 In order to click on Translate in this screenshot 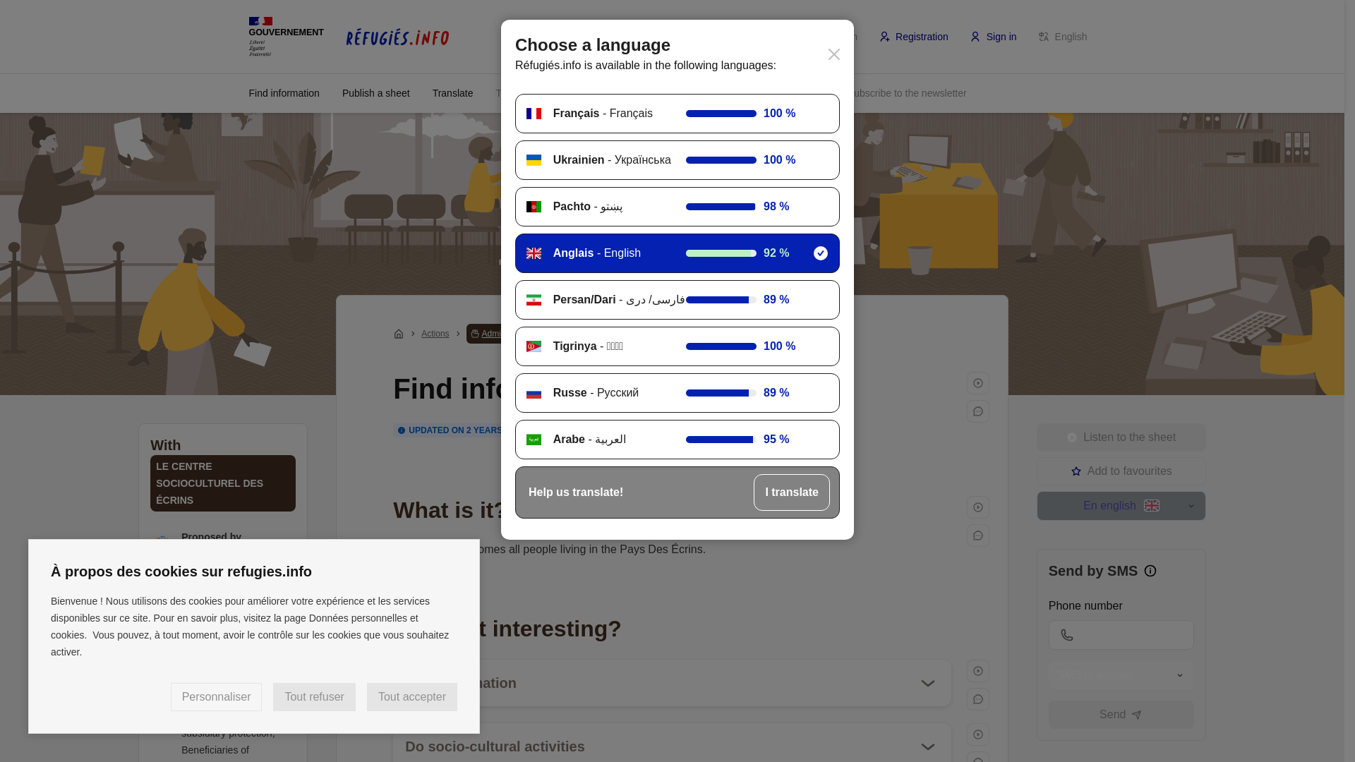, I will do `click(453, 92)`.